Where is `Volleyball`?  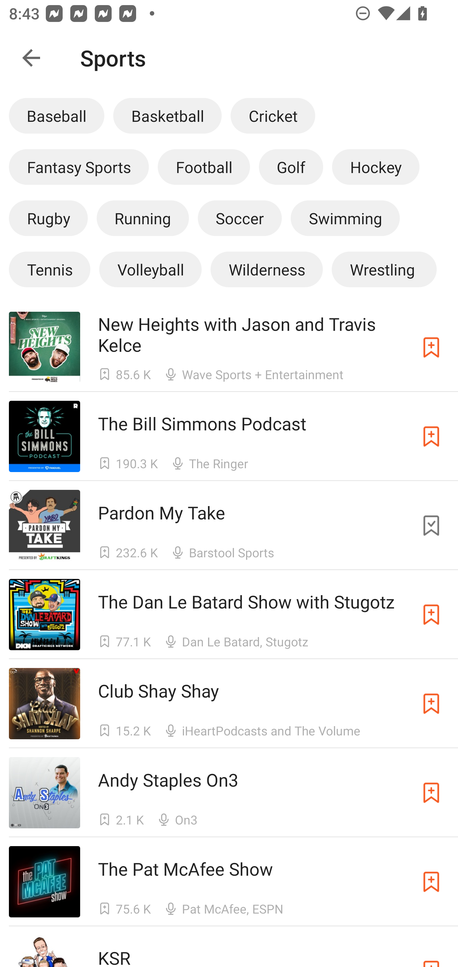 Volleyball is located at coordinates (150, 269).